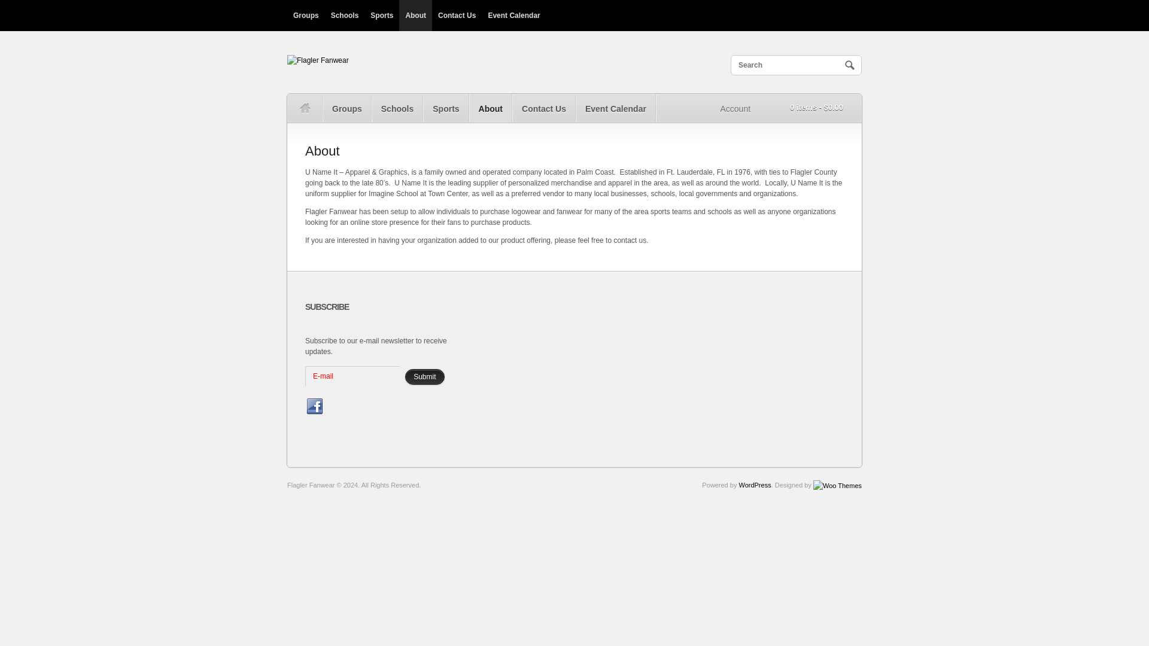 This screenshot has height=646, width=1149. Describe the element at coordinates (347, 108) in the screenshot. I see `Groups` at that location.